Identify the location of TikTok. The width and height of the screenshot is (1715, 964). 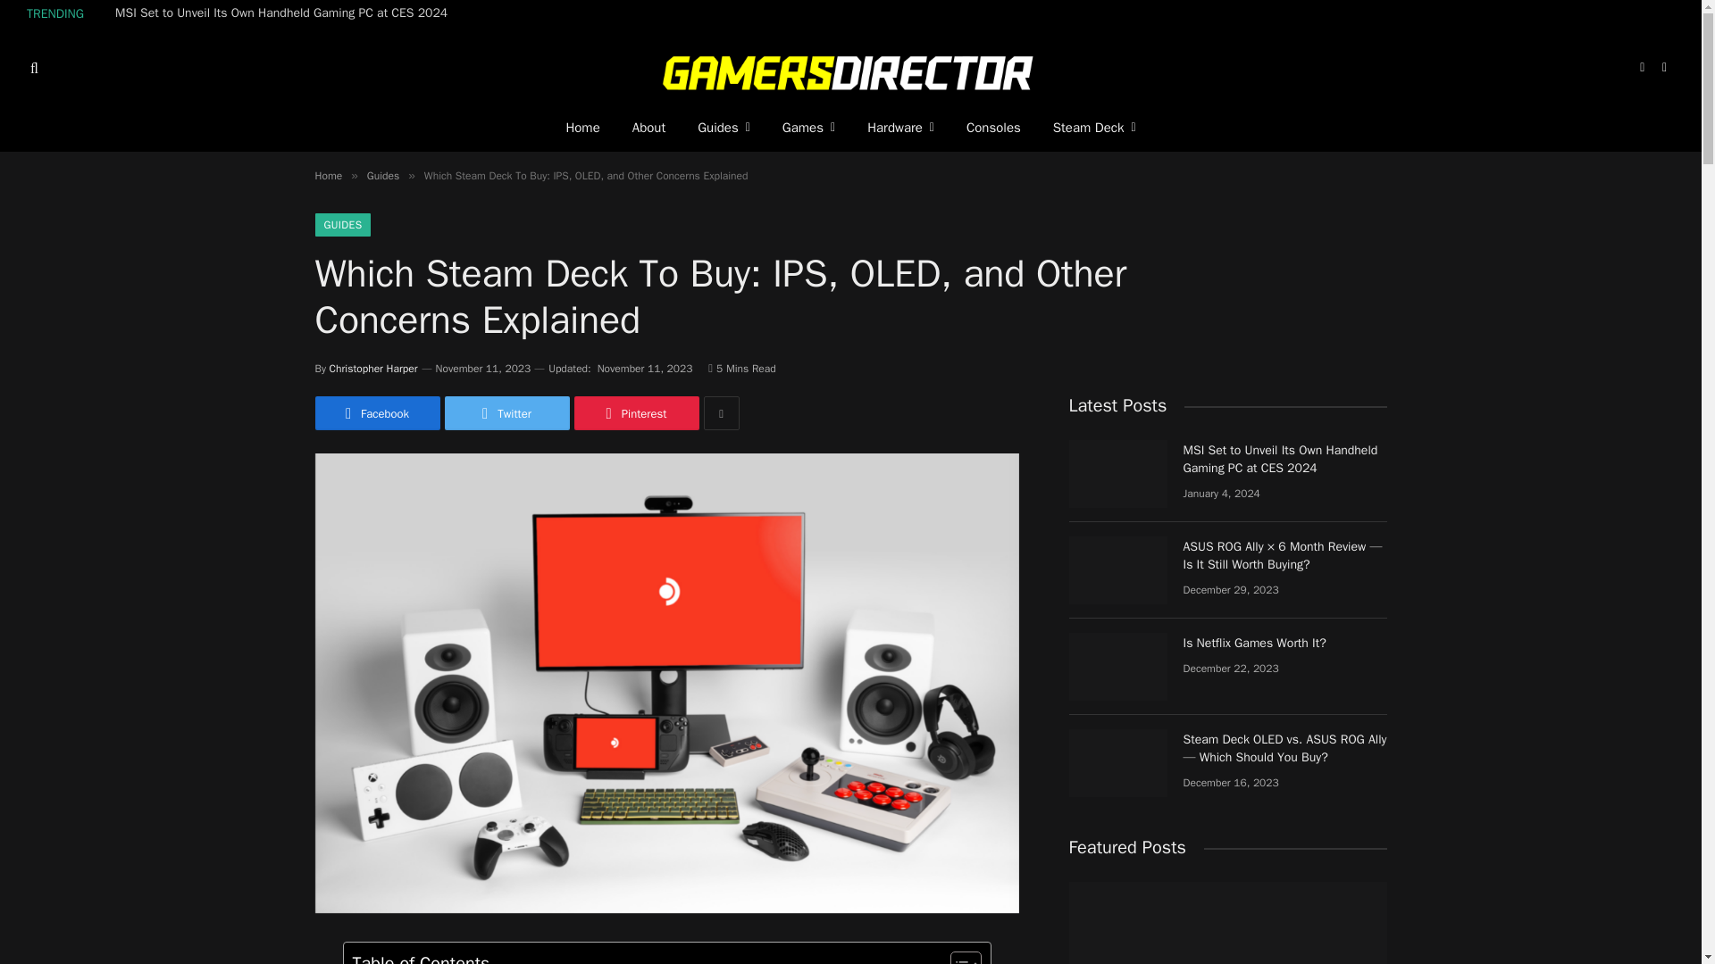
(1642, 68).